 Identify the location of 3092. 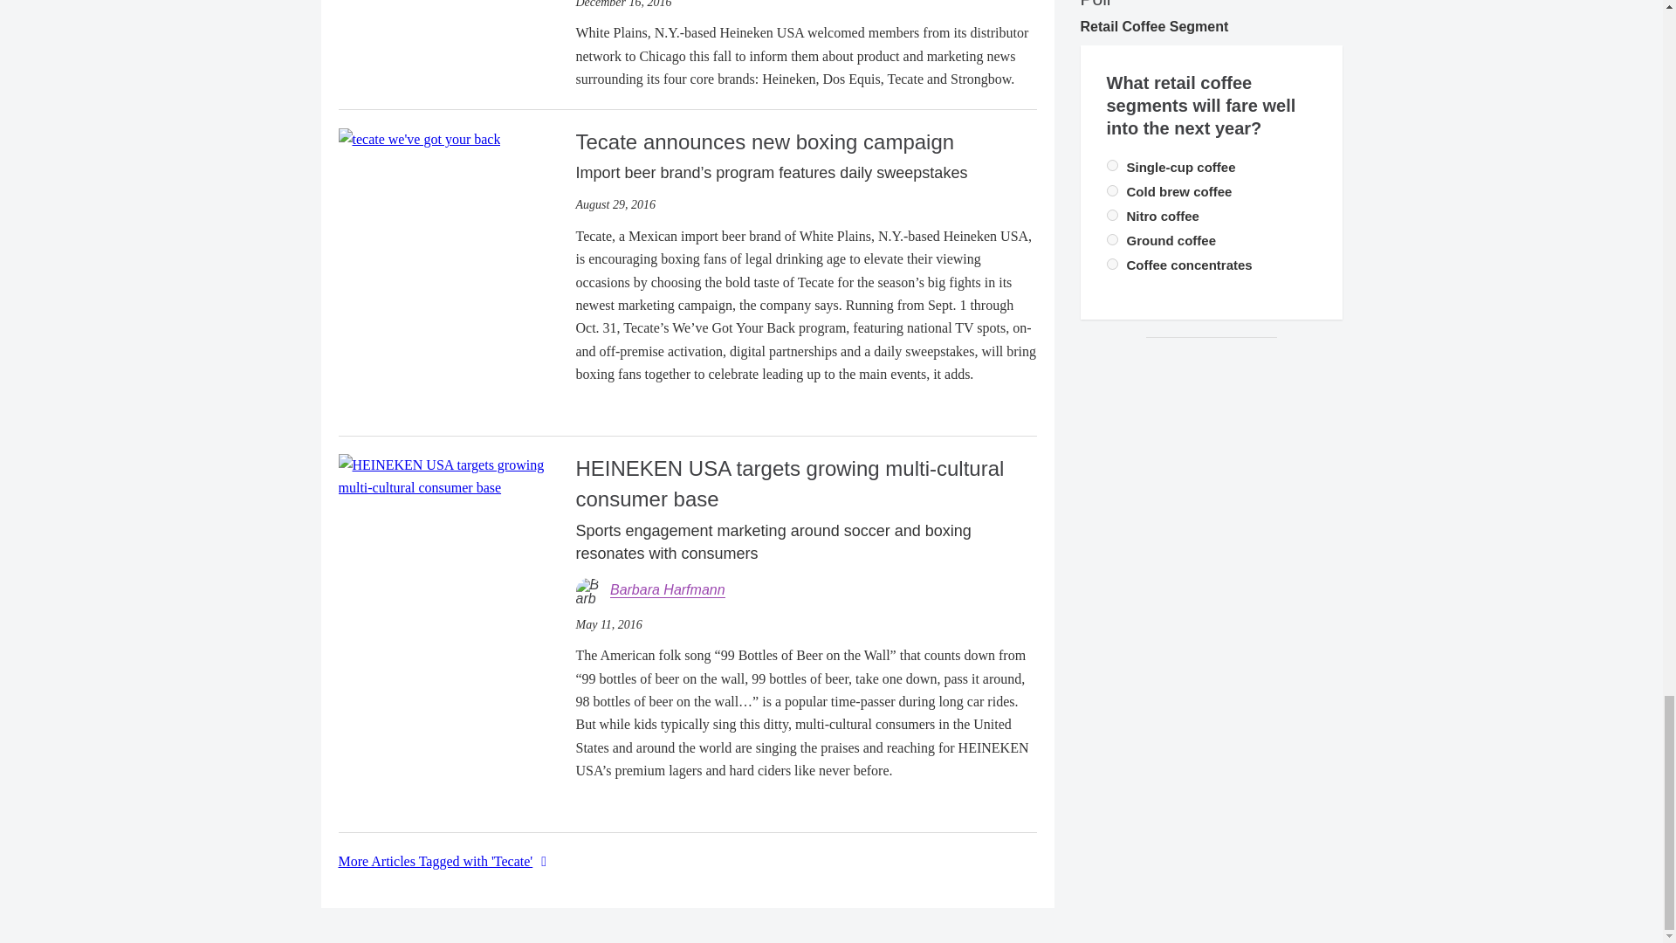
(1112, 164).